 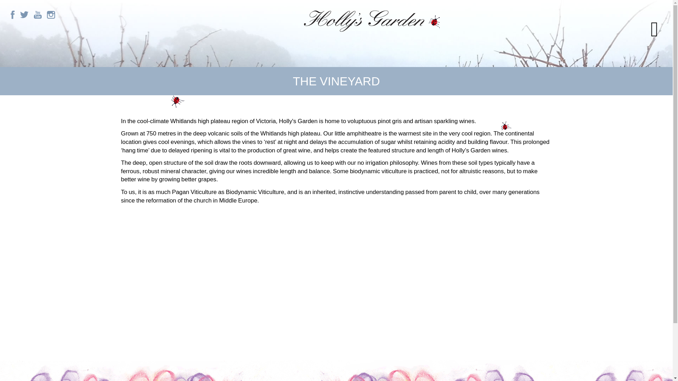 What do you see at coordinates (51, 15) in the screenshot?
I see `Vimeo` at bounding box center [51, 15].